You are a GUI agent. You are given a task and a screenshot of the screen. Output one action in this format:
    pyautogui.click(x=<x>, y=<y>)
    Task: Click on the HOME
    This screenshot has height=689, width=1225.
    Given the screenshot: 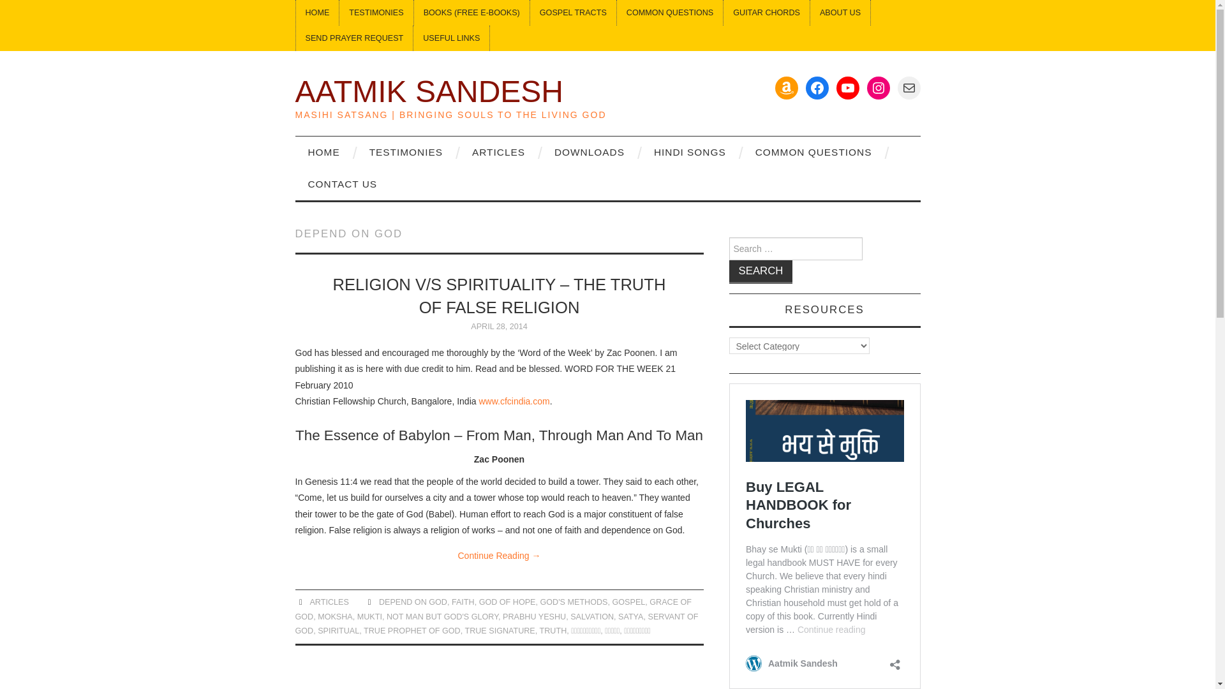 What is the action you would take?
    pyautogui.click(x=318, y=13)
    